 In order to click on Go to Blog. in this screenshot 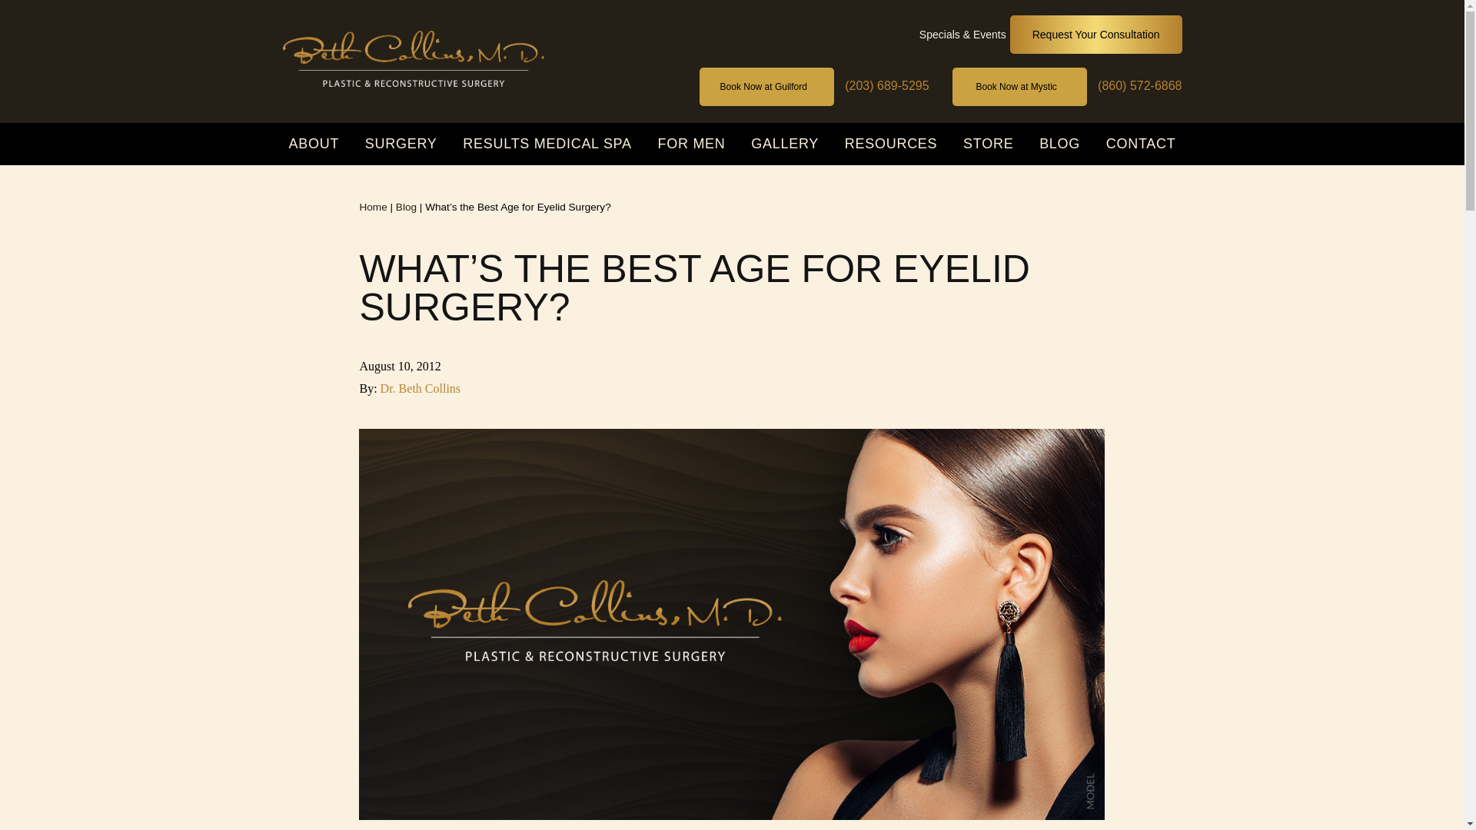, I will do `click(406, 207)`.